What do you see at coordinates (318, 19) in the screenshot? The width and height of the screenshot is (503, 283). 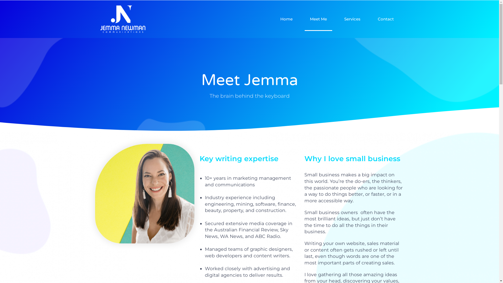 I see `Meet Me` at bounding box center [318, 19].